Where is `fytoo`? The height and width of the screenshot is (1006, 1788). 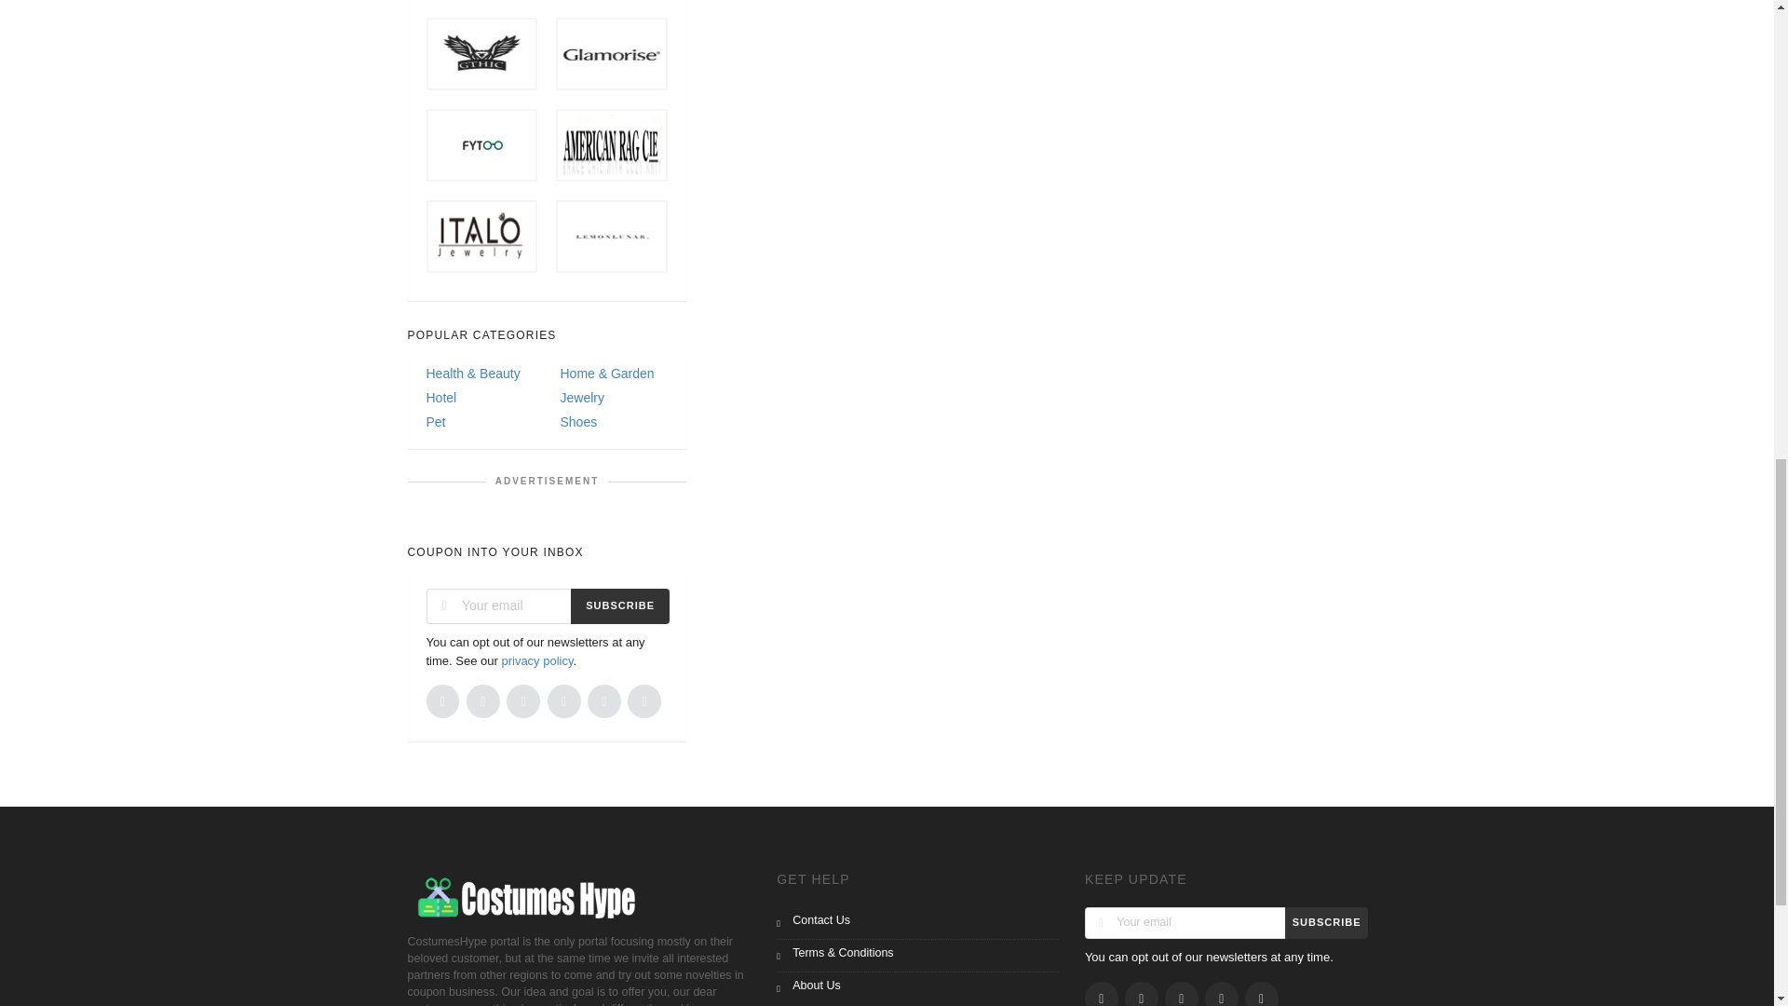 fytoo is located at coordinates (482, 145).